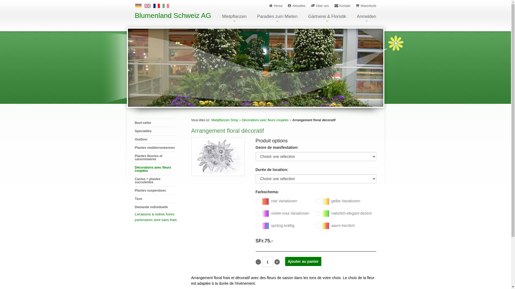  I want to click on Warenkorb, so click(366, 6).